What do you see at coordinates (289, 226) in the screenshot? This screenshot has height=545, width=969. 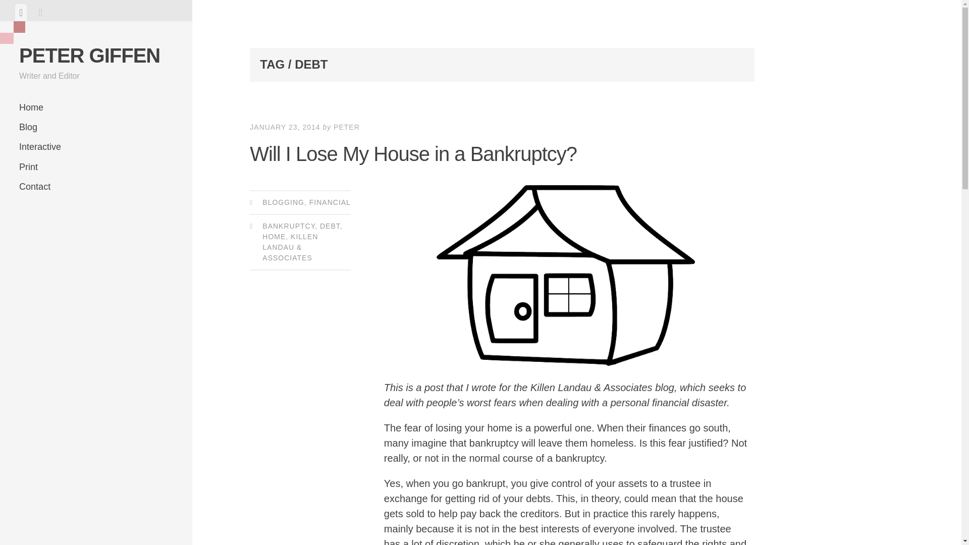 I see `BANKRUPTCY` at bounding box center [289, 226].